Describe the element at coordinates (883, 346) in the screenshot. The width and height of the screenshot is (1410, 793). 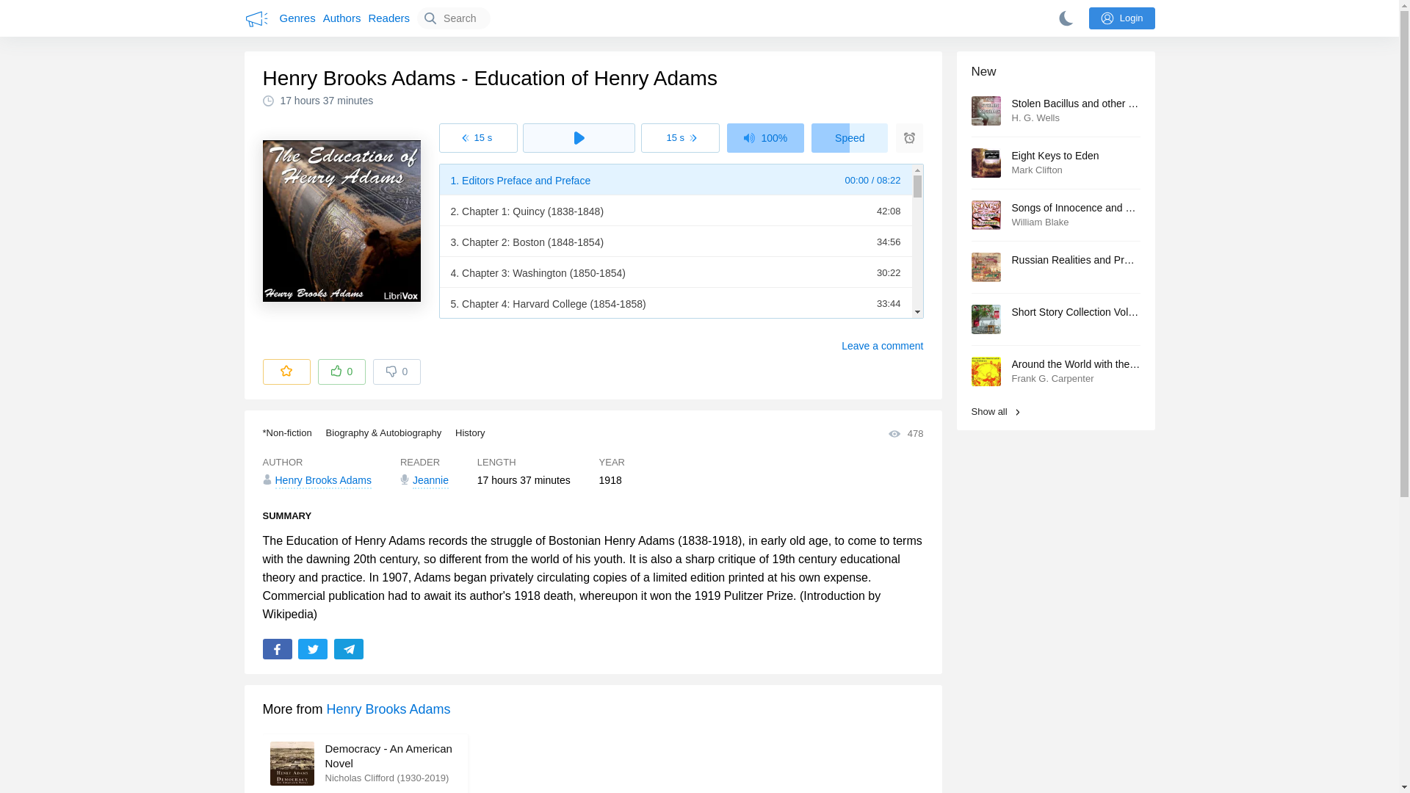
I see `Leave a comment` at that location.